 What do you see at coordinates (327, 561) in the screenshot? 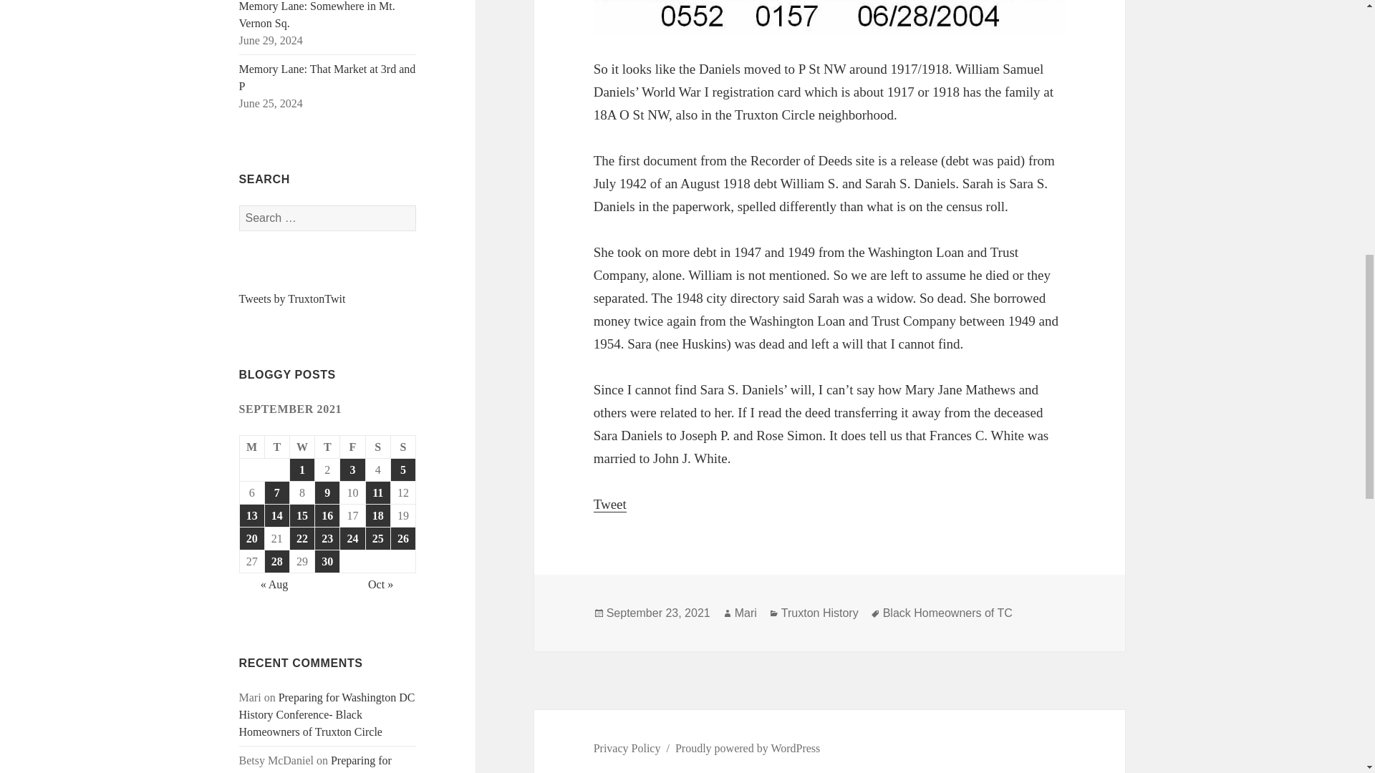
I see `30` at bounding box center [327, 561].